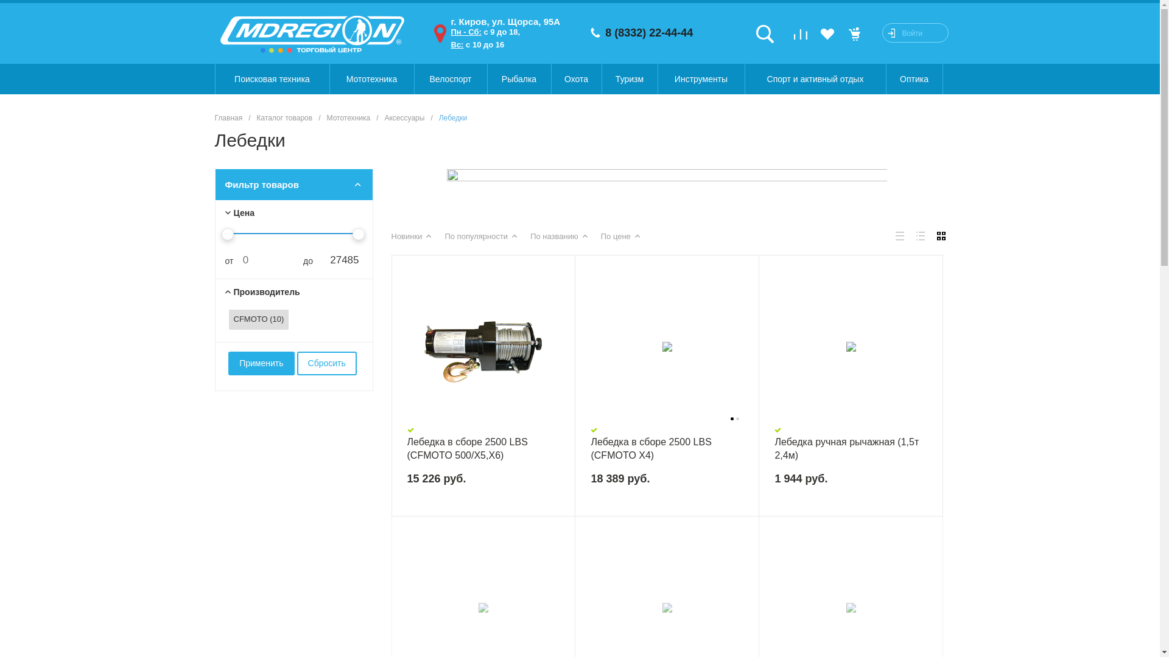  I want to click on Y, so click(4, 4).